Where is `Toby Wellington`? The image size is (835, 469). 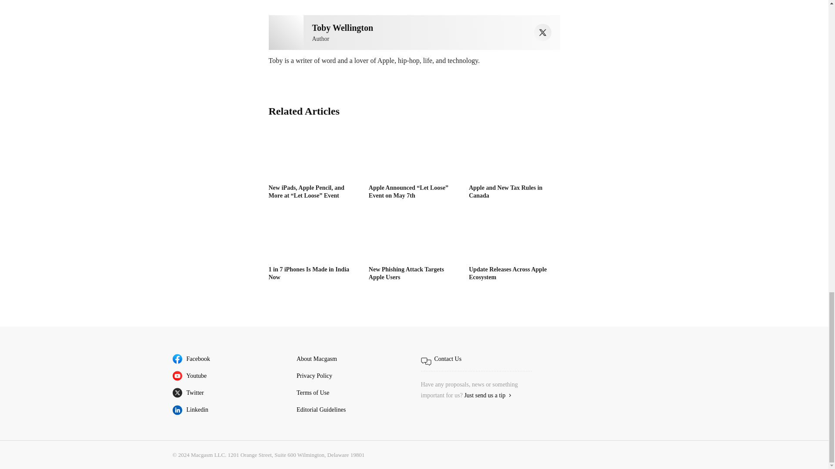
Toby Wellington is located at coordinates (286, 32).